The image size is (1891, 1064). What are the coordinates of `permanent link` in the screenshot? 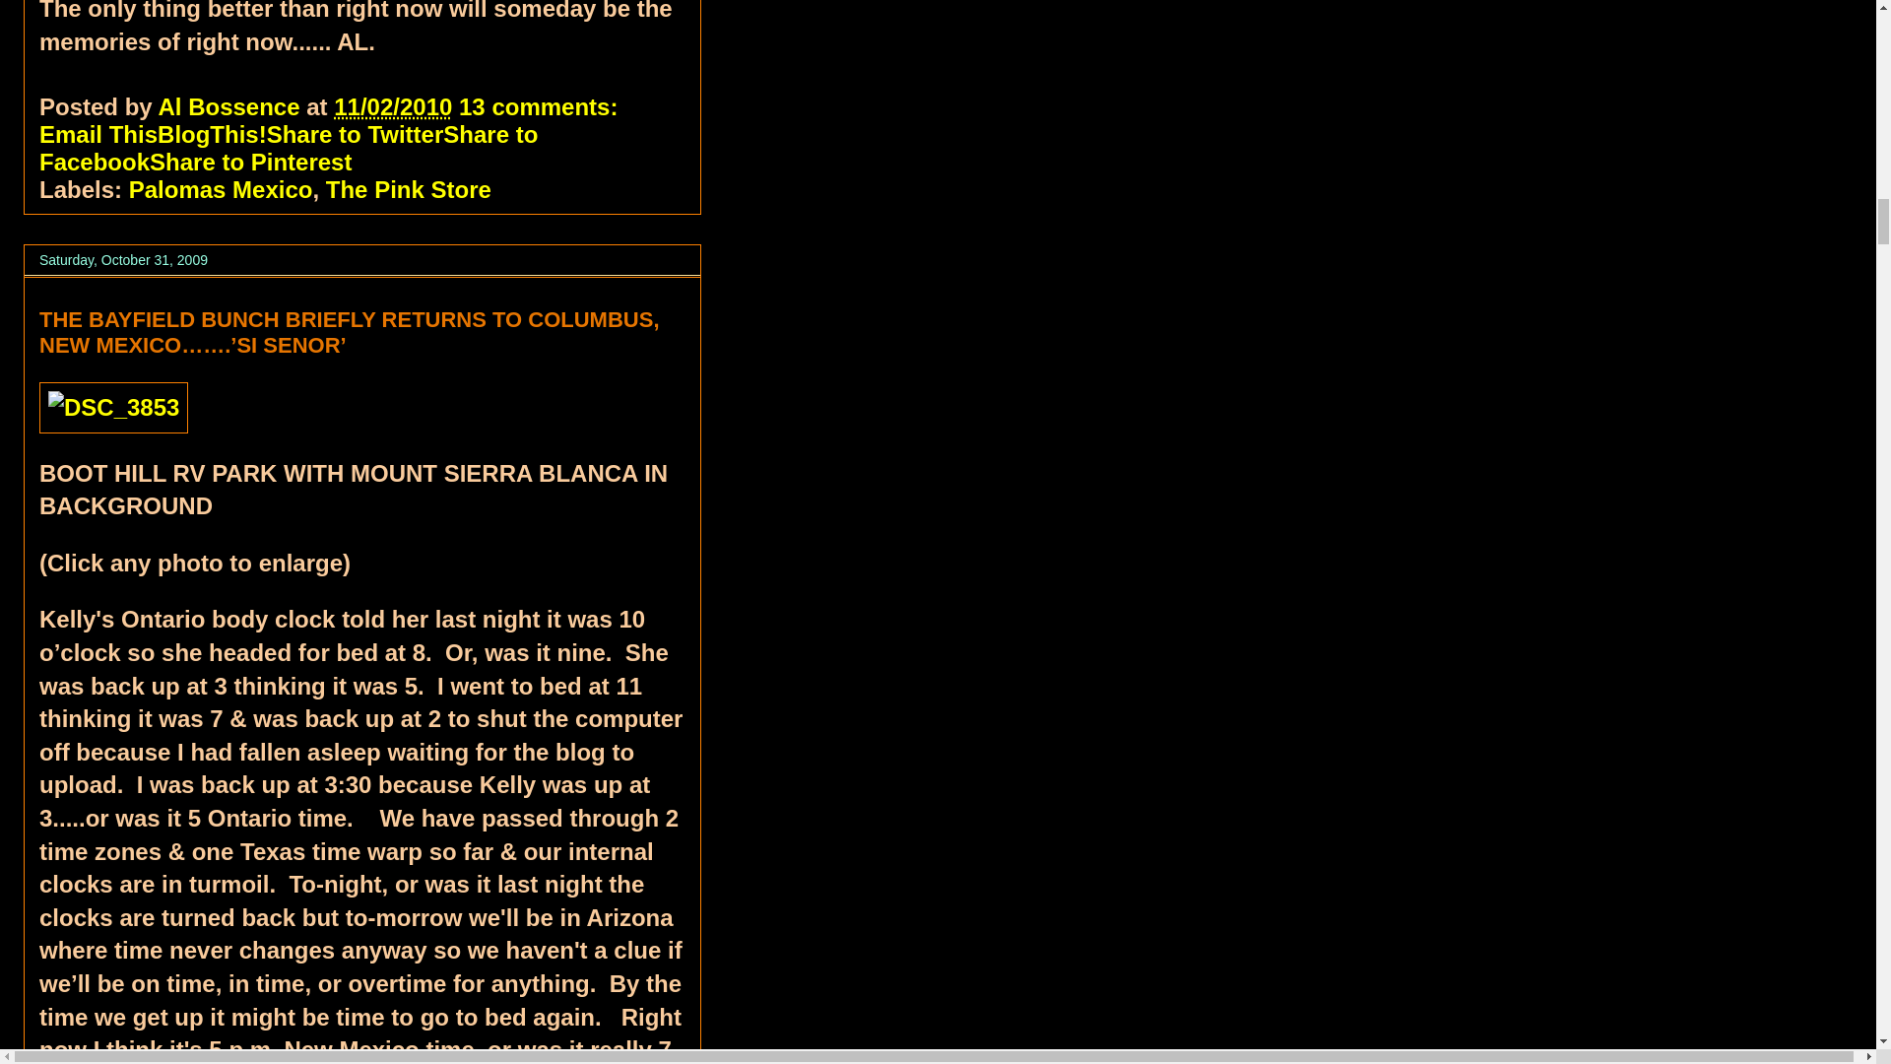 It's located at (392, 106).